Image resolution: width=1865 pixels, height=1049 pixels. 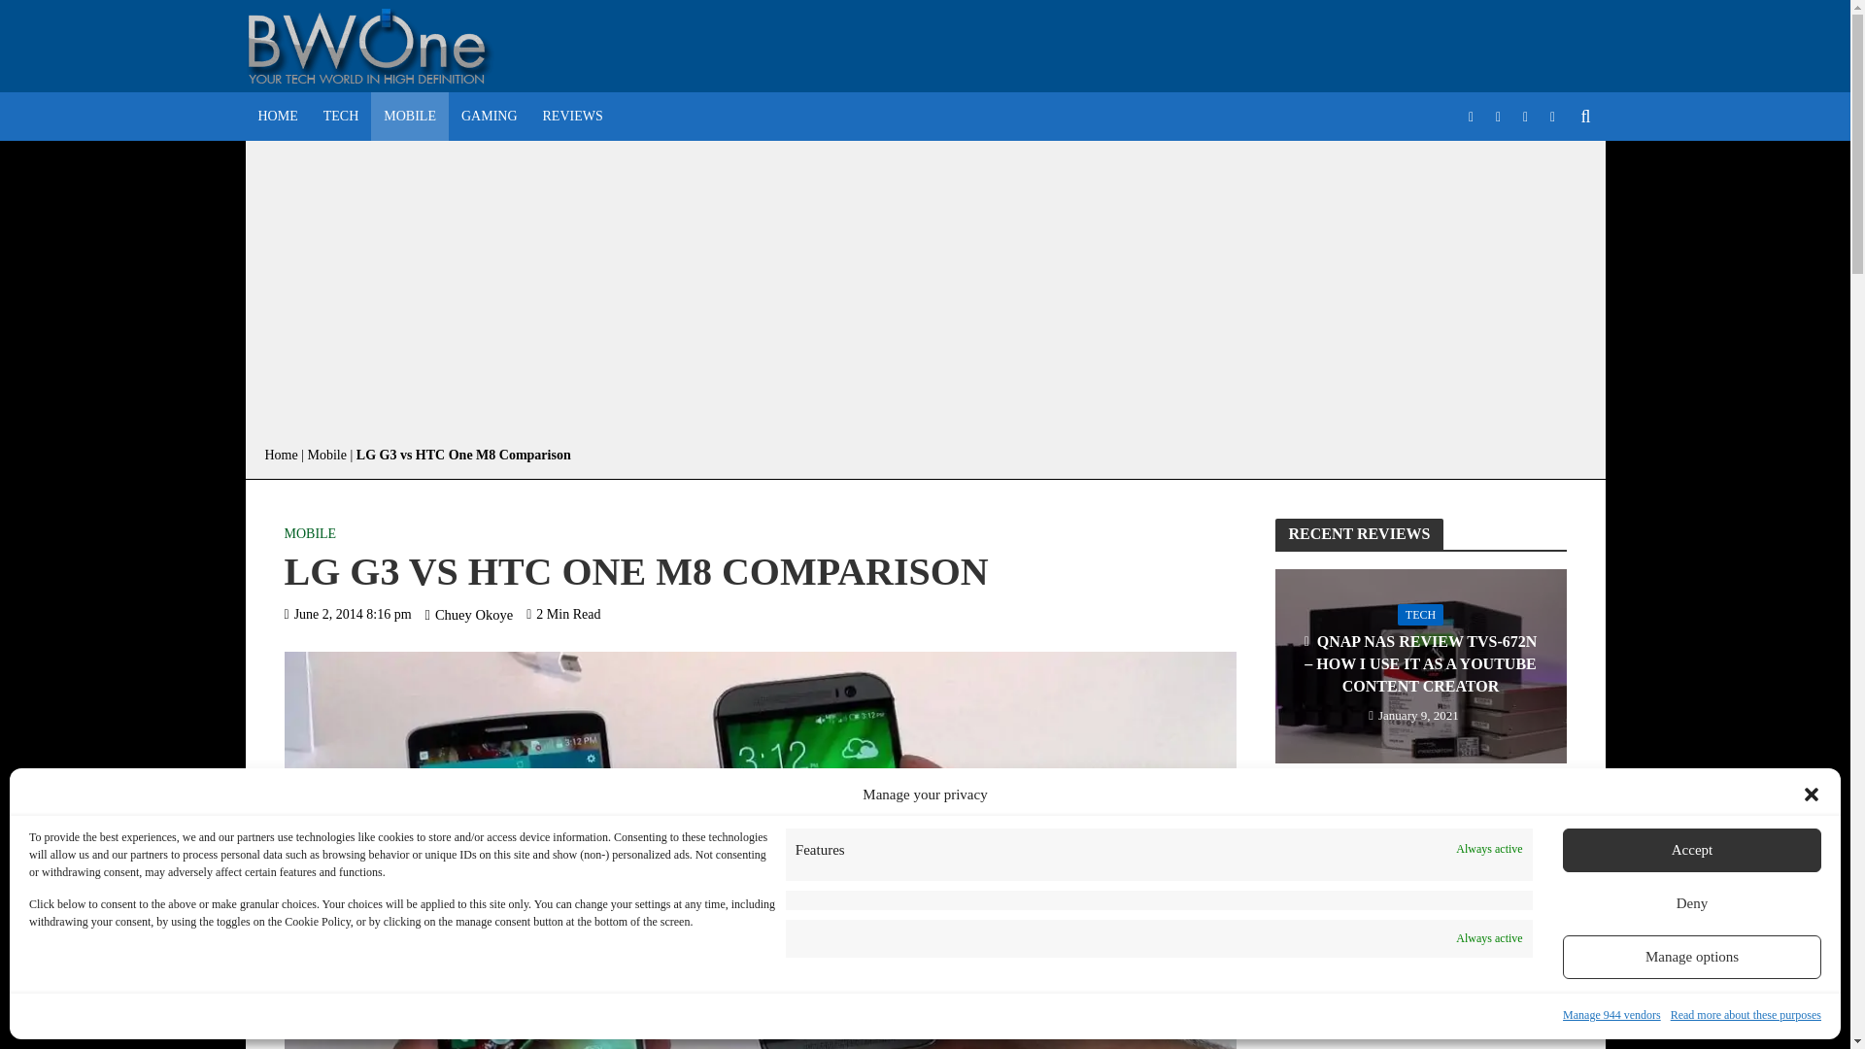 I want to click on Deny, so click(x=1692, y=903).